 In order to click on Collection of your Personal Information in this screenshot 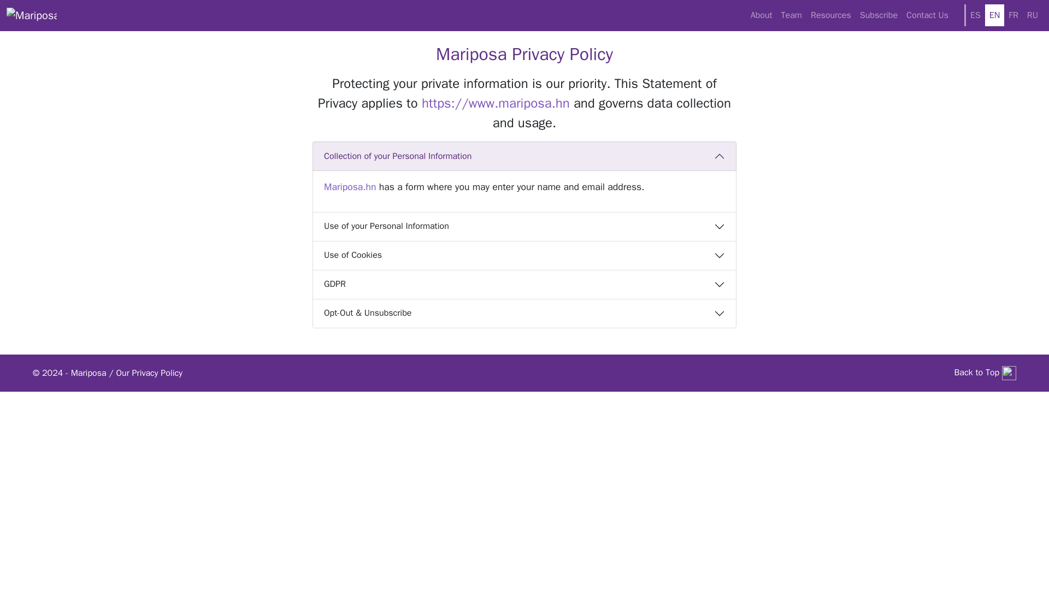, I will do `click(524, 156)`.